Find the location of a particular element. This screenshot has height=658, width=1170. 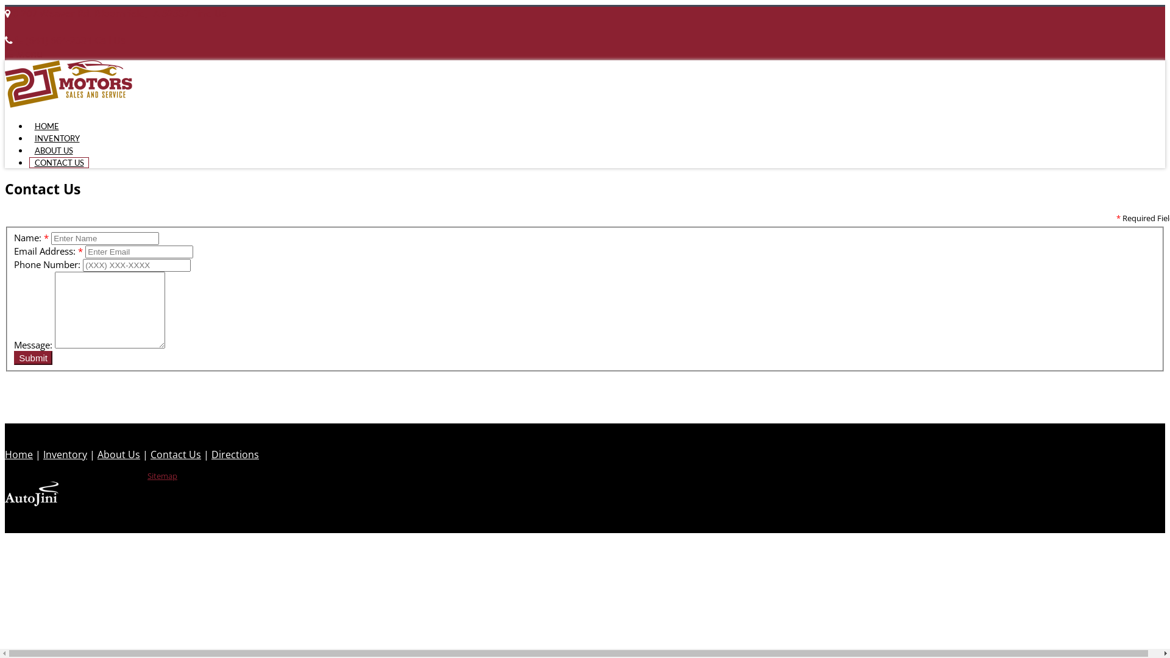

207 Weaver Rd, Bloomfield, IA 52537 Find Us is located at coordinates (119, 13).